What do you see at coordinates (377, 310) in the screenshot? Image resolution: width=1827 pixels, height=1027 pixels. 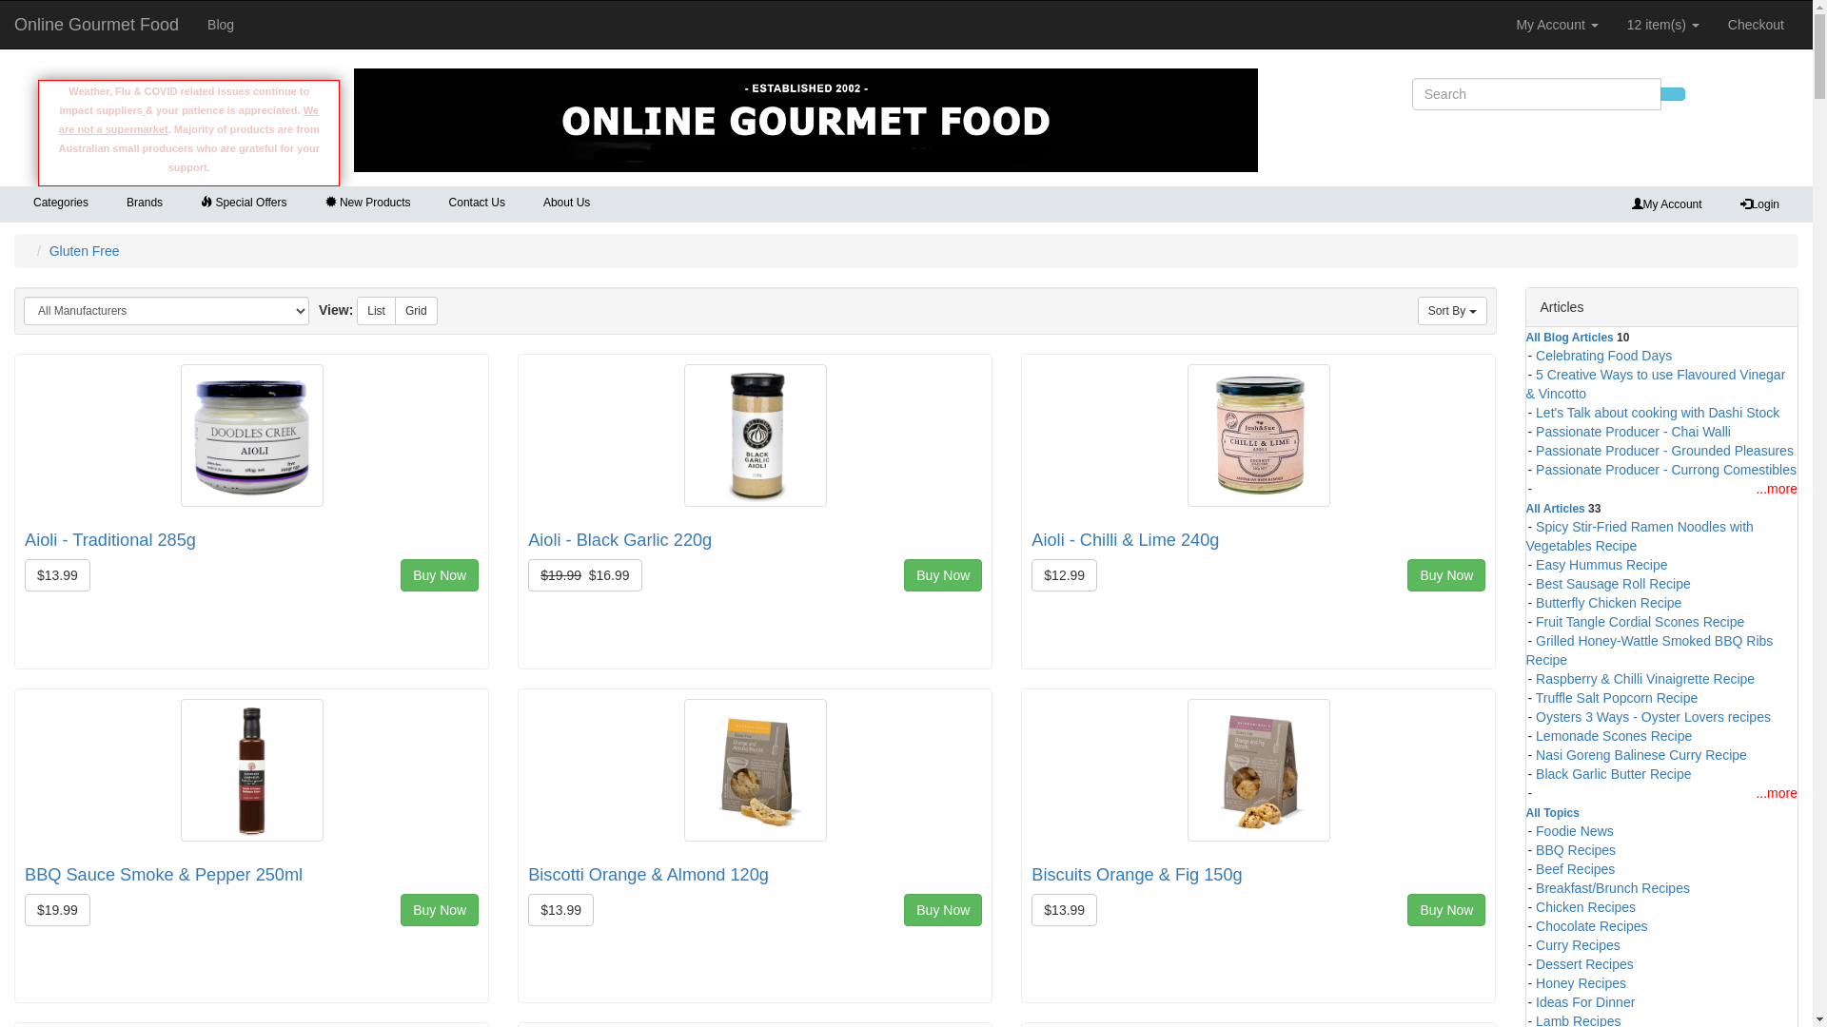 I see `List` at bounding box center [377, 310].